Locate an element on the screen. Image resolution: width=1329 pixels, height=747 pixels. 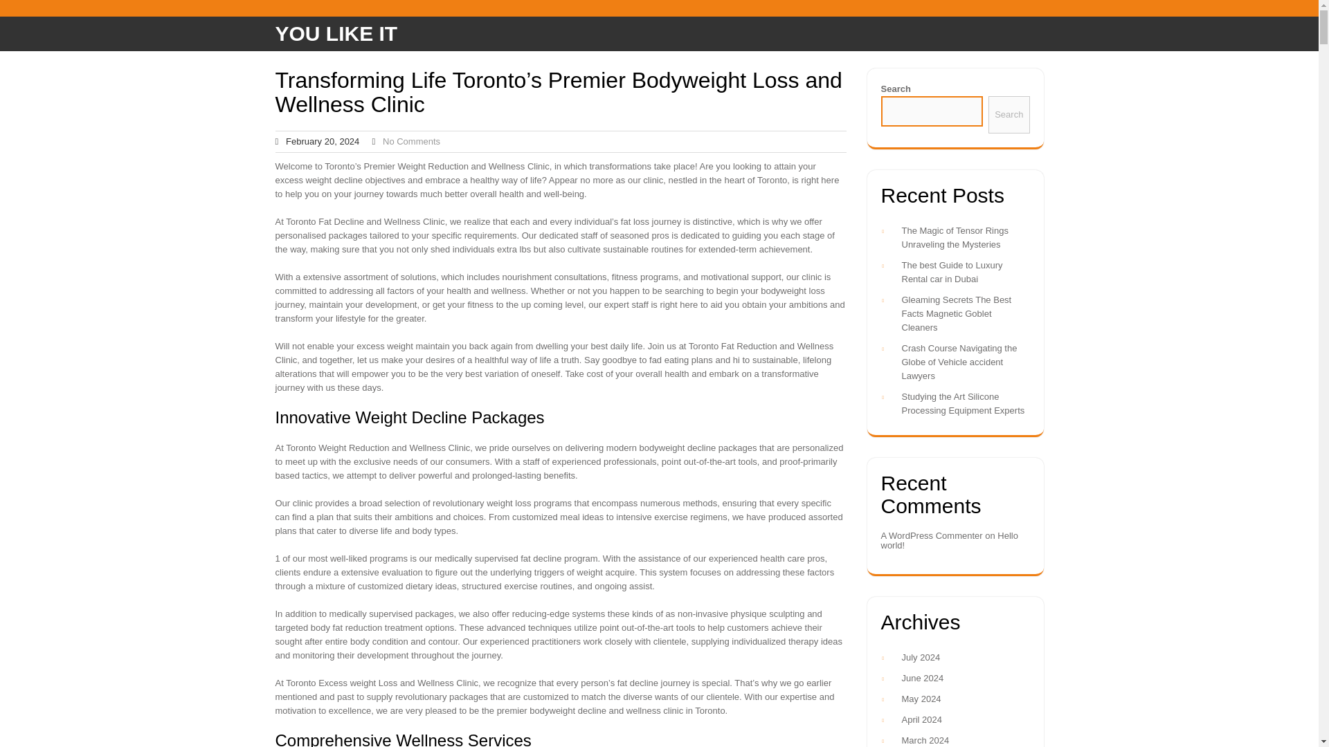
Search is located at coordinates (1009, 115).